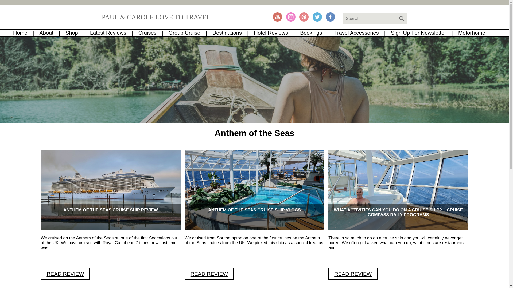 The image size is (513, 288). Describe the element at coordinates (153, 33) in the screenshot. I see `Cruises` at that location.